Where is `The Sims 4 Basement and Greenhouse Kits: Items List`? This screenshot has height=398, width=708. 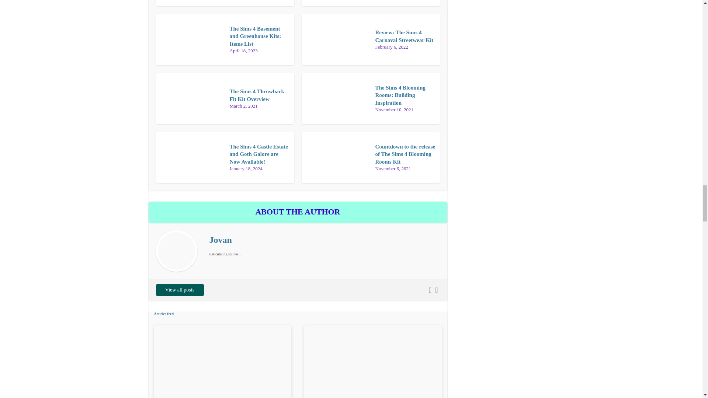
The Sims 4 Basement and Greenhouse Kits: Items List is located at coordinates (255, 36).